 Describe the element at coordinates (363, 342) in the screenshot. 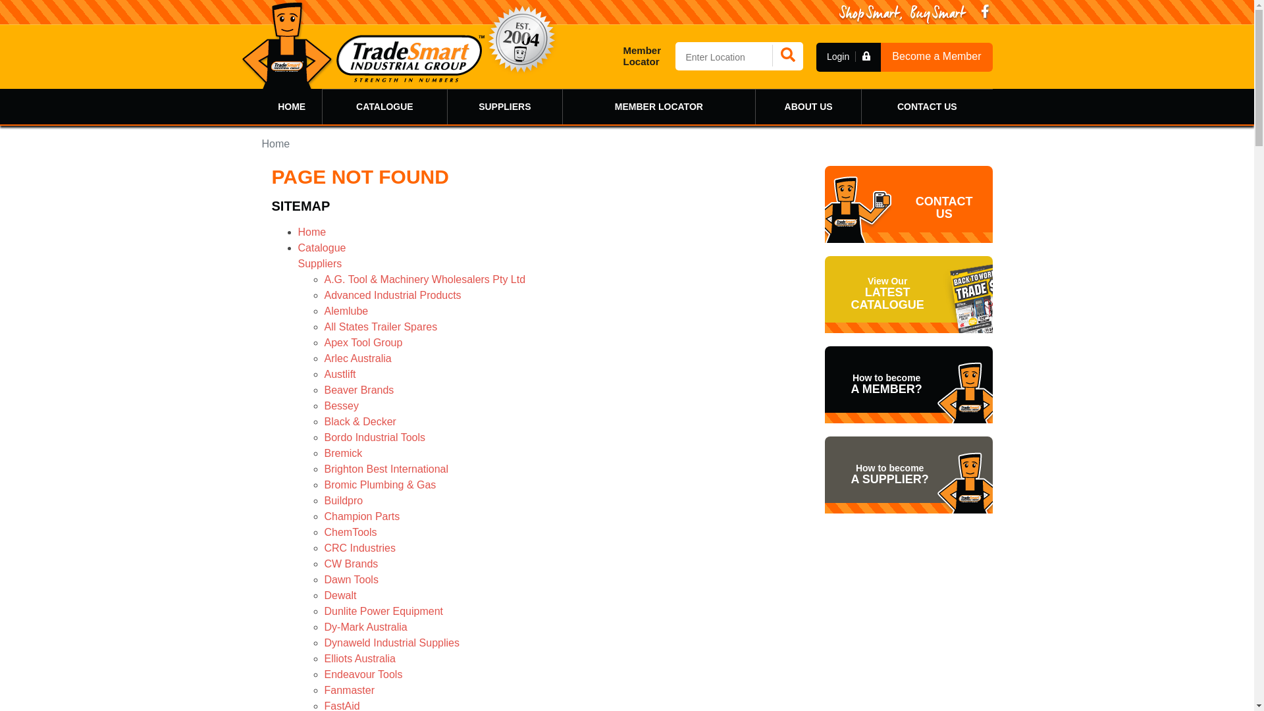

I see `Apex Tool Group` at that location.